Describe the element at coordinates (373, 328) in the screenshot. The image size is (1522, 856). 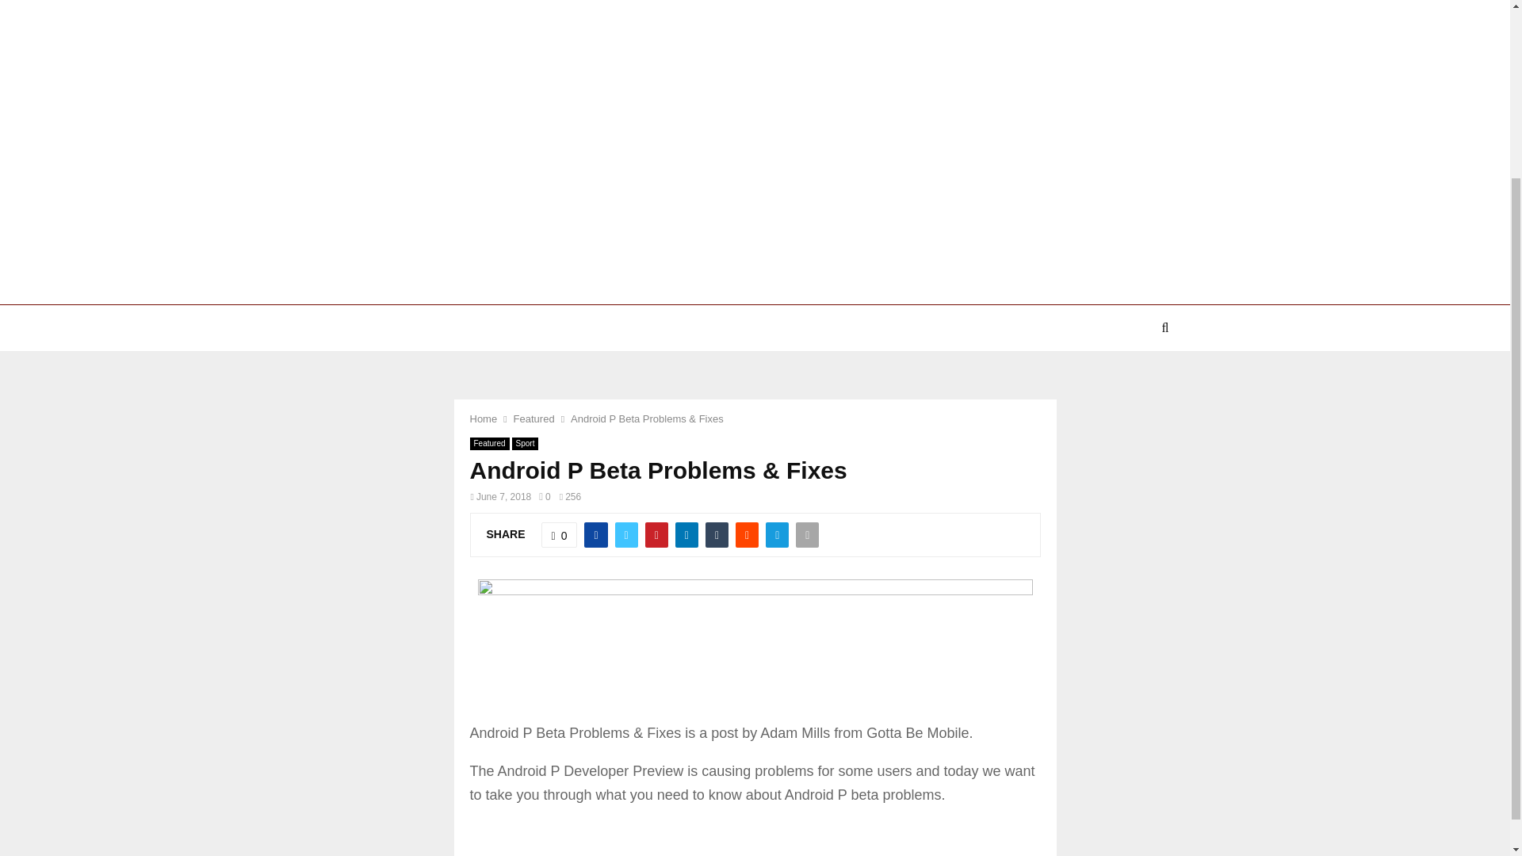
I see `CRIME` at that location.